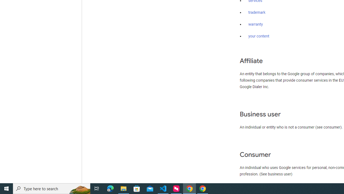  I want to click on trademark, so click(257, 13).